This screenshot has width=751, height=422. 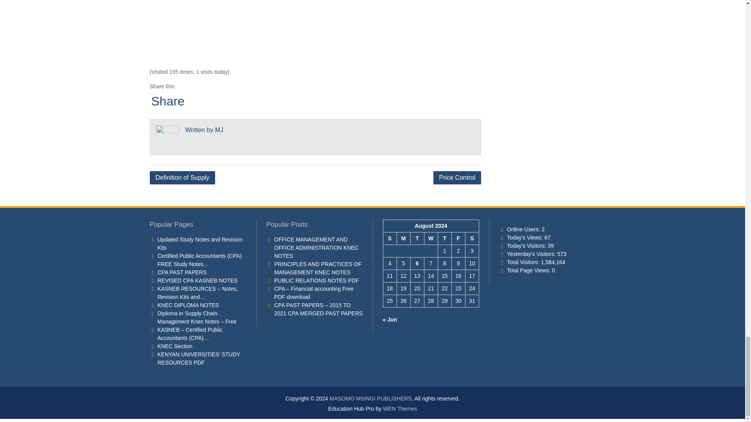 I want to click on Tuesday, so click(x=417, y=239).